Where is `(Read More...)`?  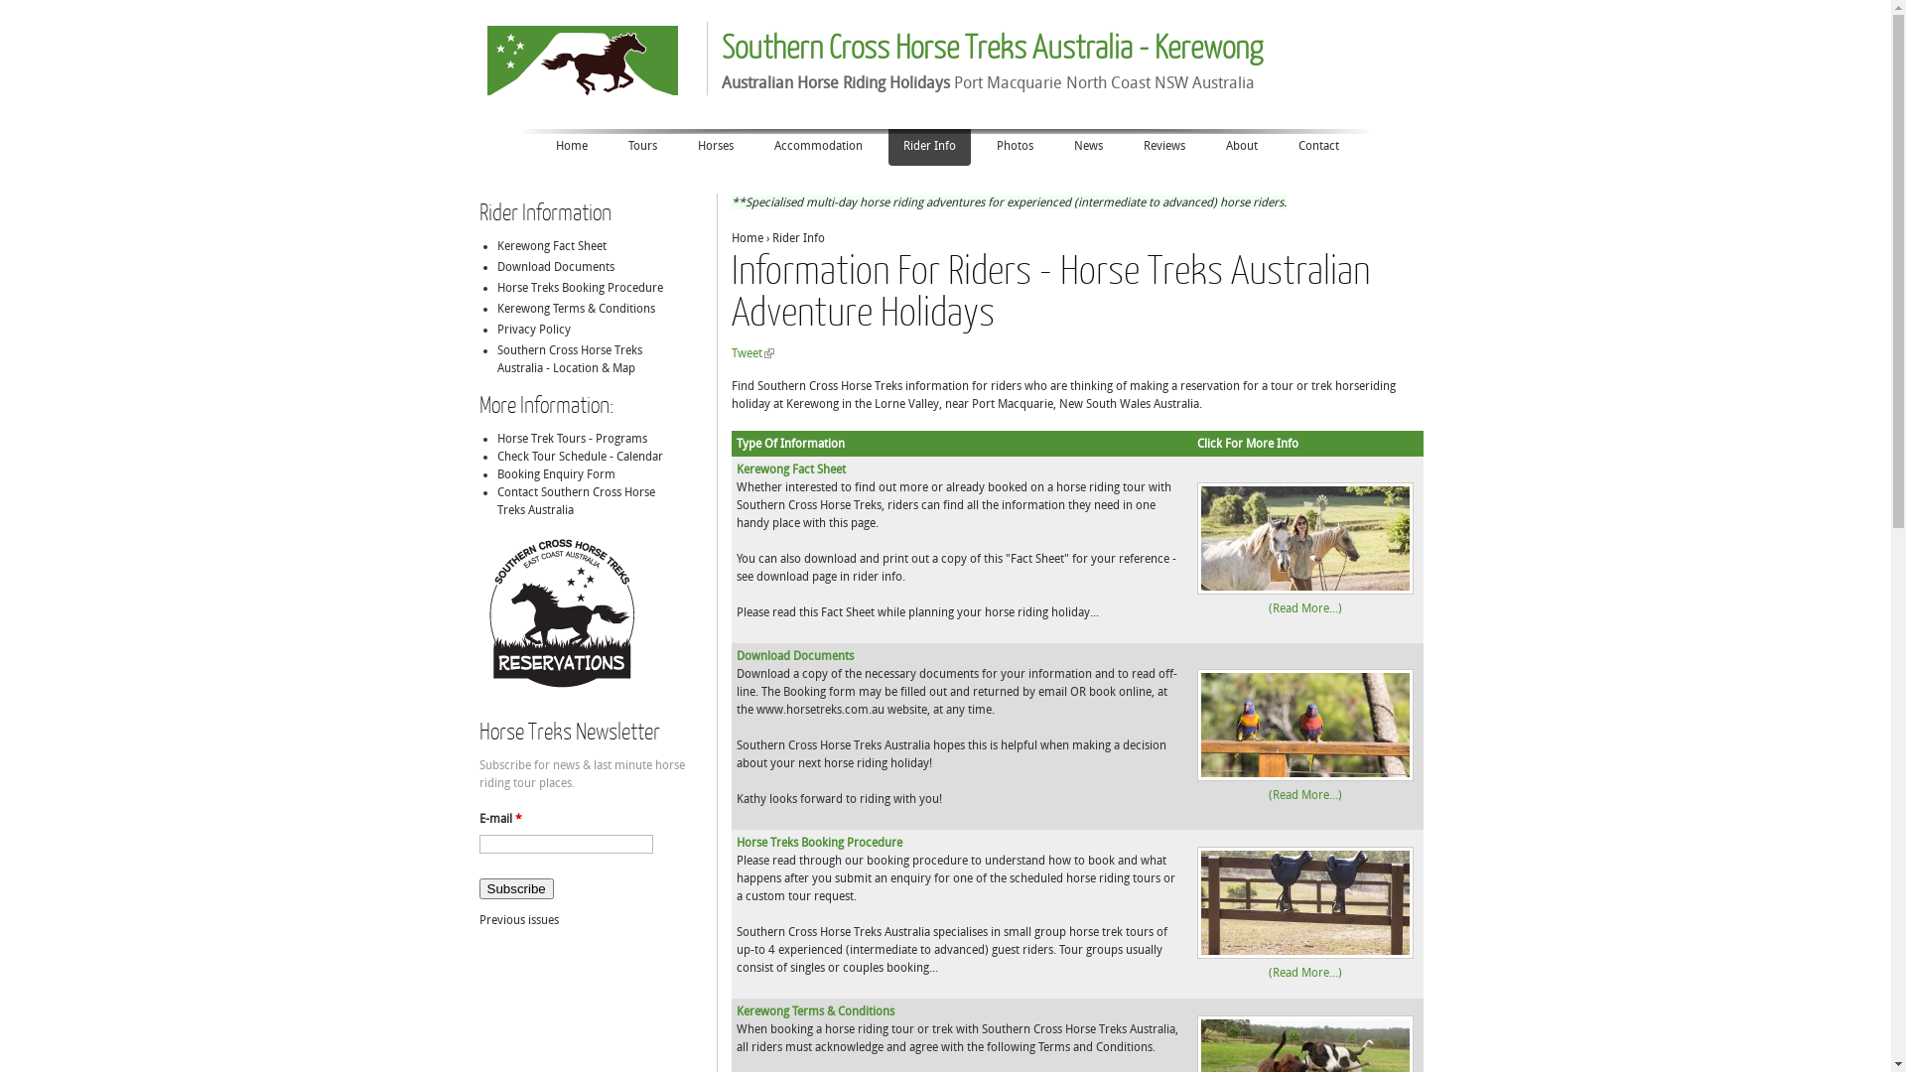
(Read More...) is located at coordinates (1305, 973).